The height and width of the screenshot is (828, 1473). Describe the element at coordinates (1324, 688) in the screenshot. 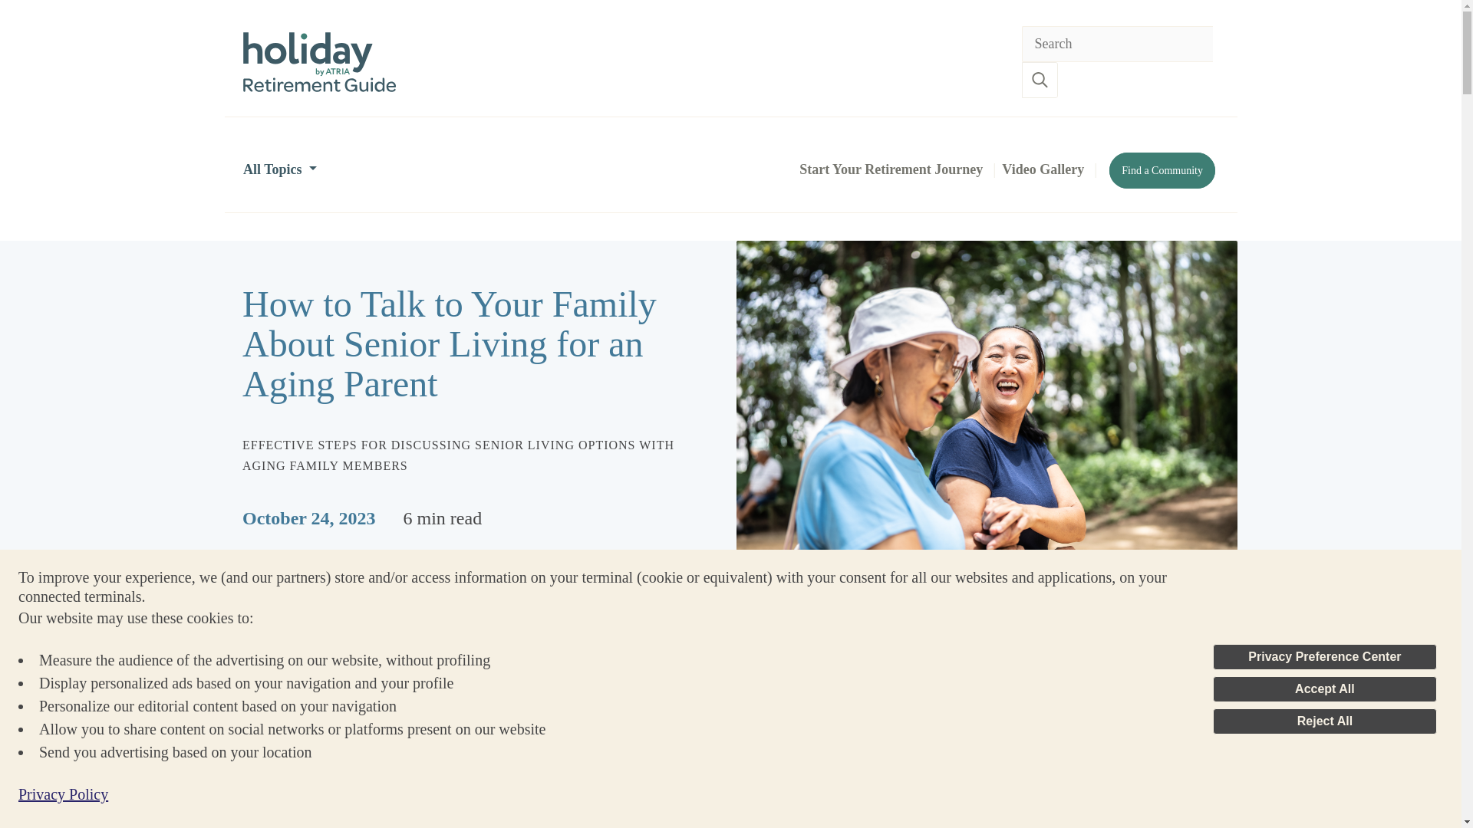

I see `Accept All` at that location.